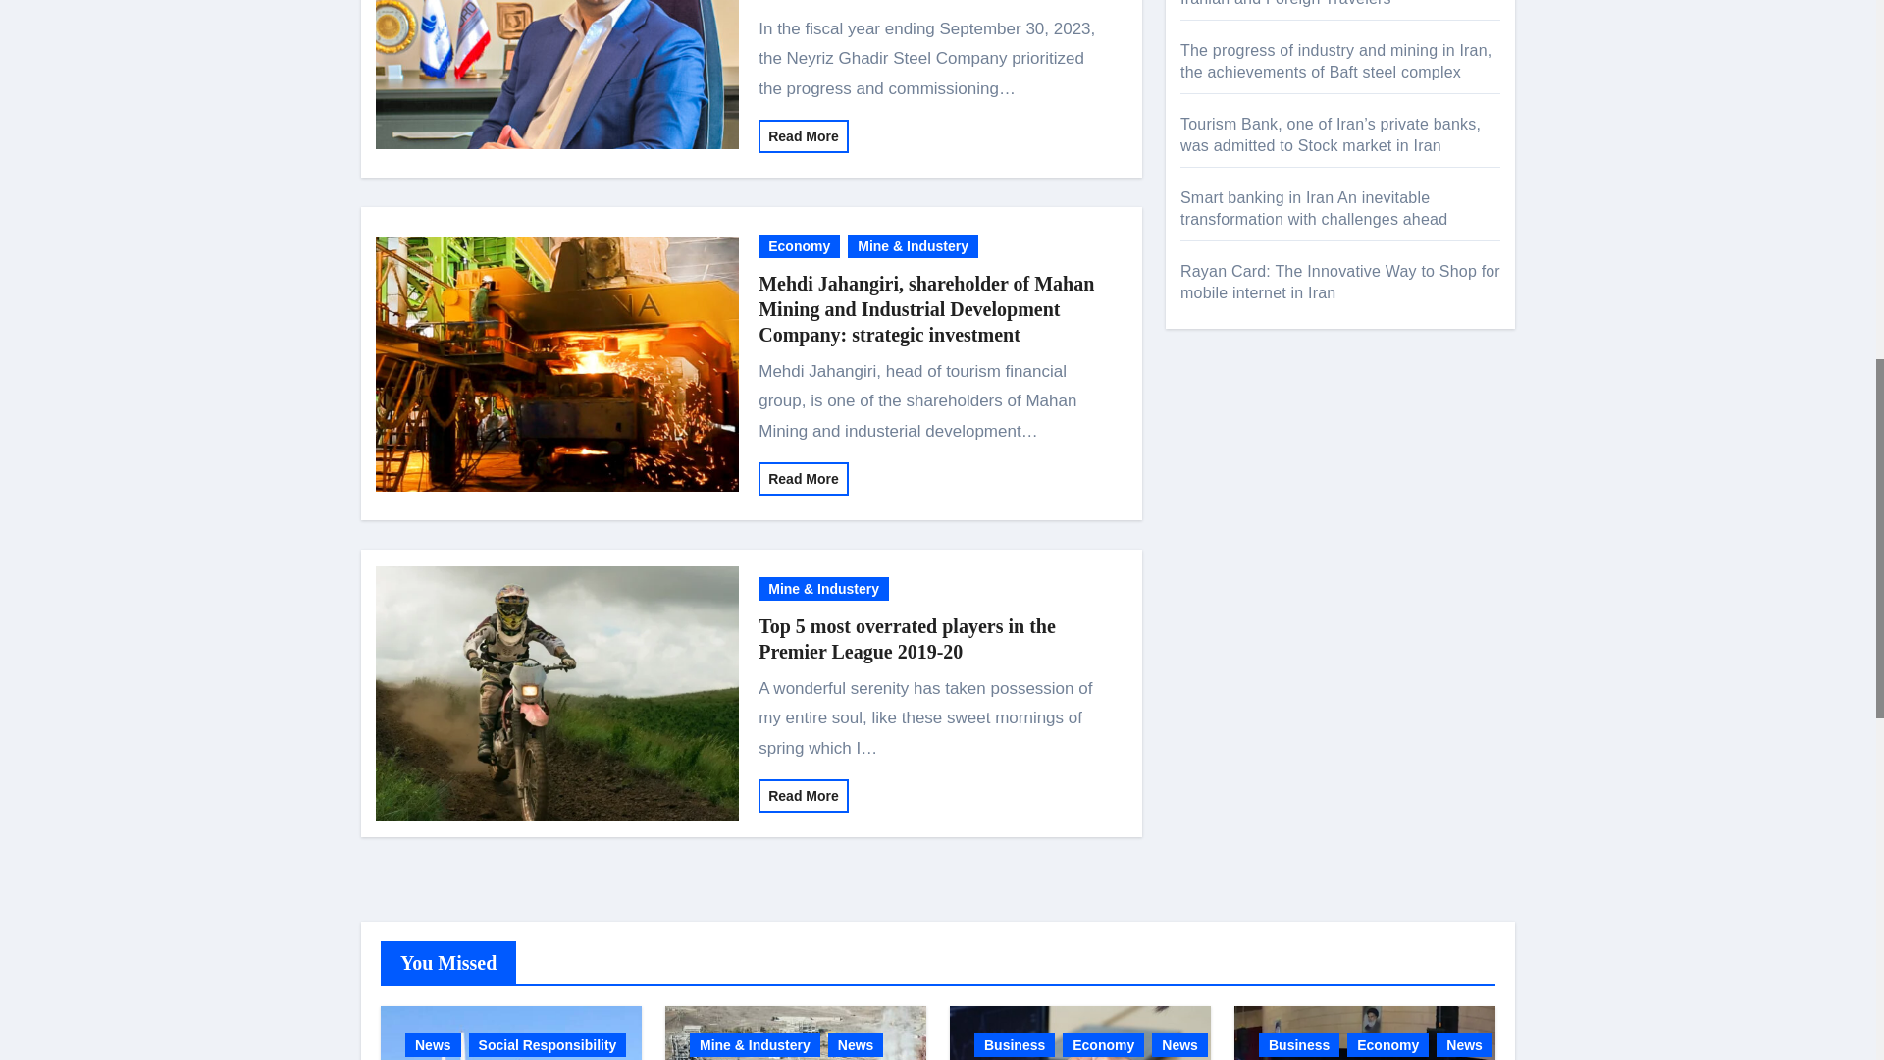 The width and height of the screenshot is (1884, 1060). What do you see at coordinates (907, 639) in the screenshot?
I see `Top 5 most overrated players in the Premier League 2019-20` at bounding box center [907, 639].